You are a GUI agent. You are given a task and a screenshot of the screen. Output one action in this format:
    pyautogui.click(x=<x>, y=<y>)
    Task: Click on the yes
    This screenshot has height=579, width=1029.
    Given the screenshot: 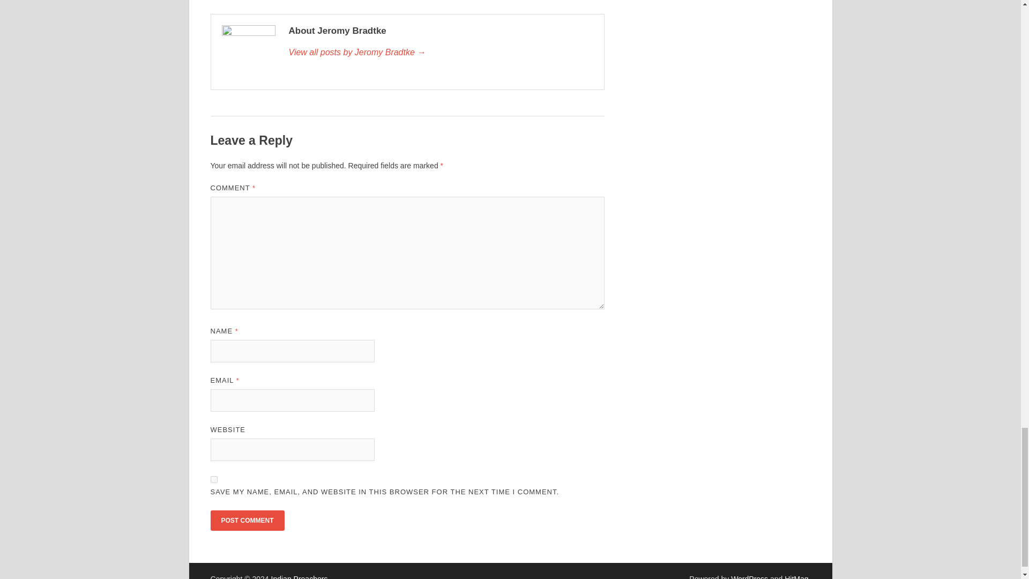 What is the action you would take?
    pyautogui.click(x=213, y=479)
    